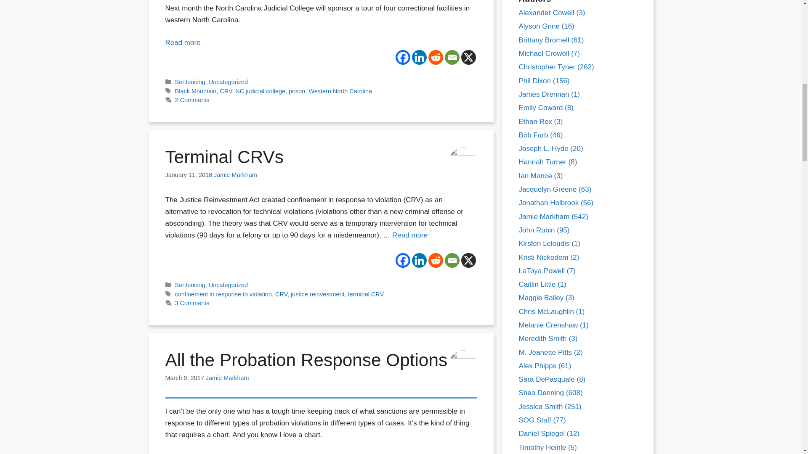 The height and width of the screenshot is (454, 808). Describe the element at coordinates (468, 57) in the screenshot. I see `X` at that location.